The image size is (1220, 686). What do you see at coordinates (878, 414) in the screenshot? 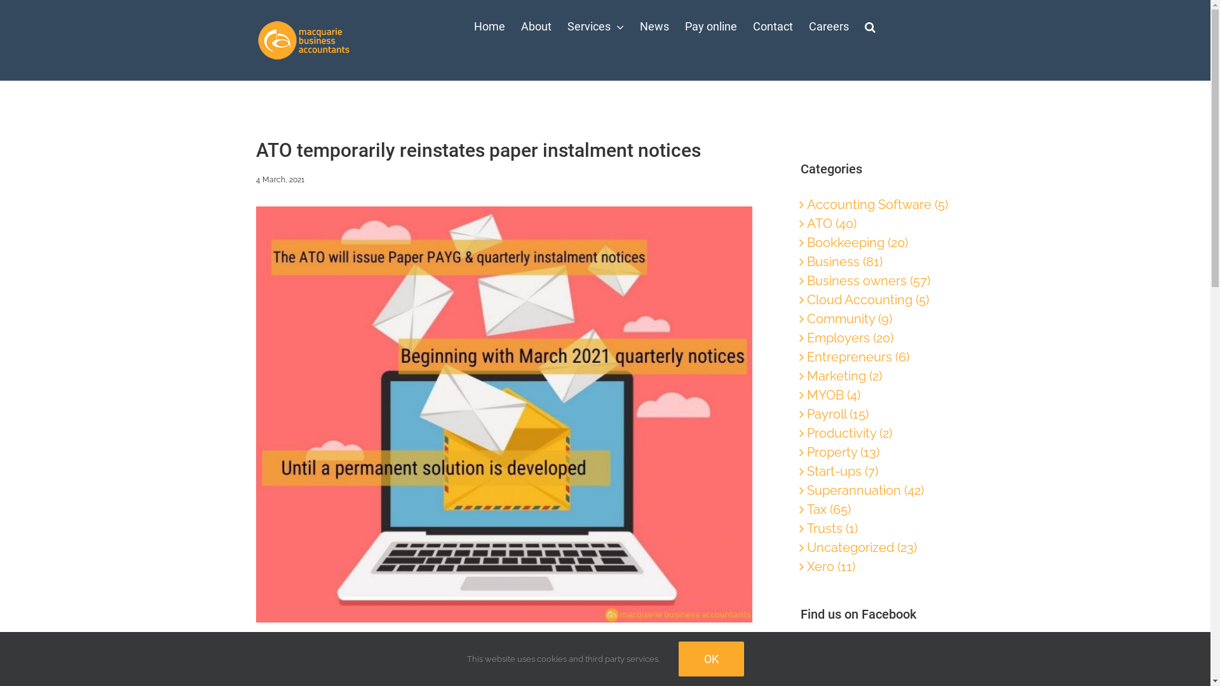
I see `Payroll (15)` at bounding box center [878, 414].